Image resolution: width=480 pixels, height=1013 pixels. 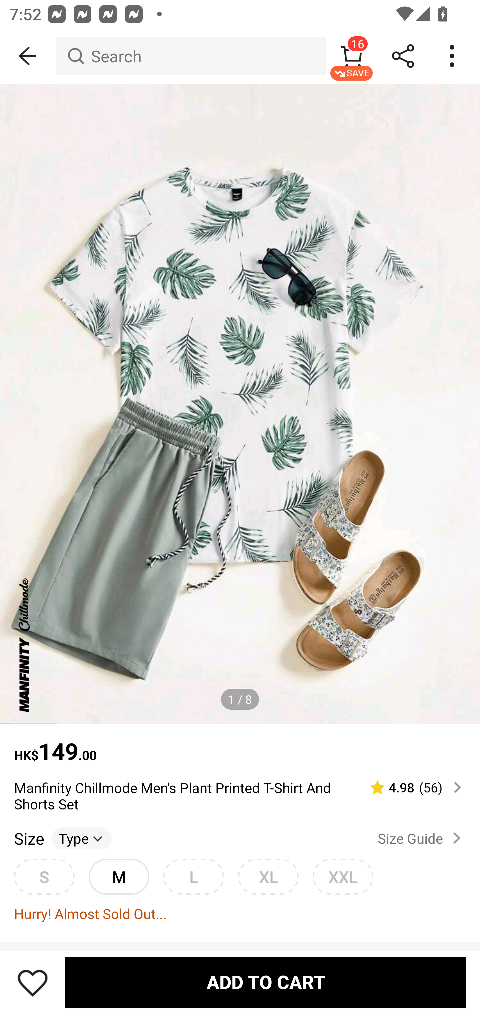 I want to click on Hurry! Almost Sold Out..., so click(x=240, y=913).